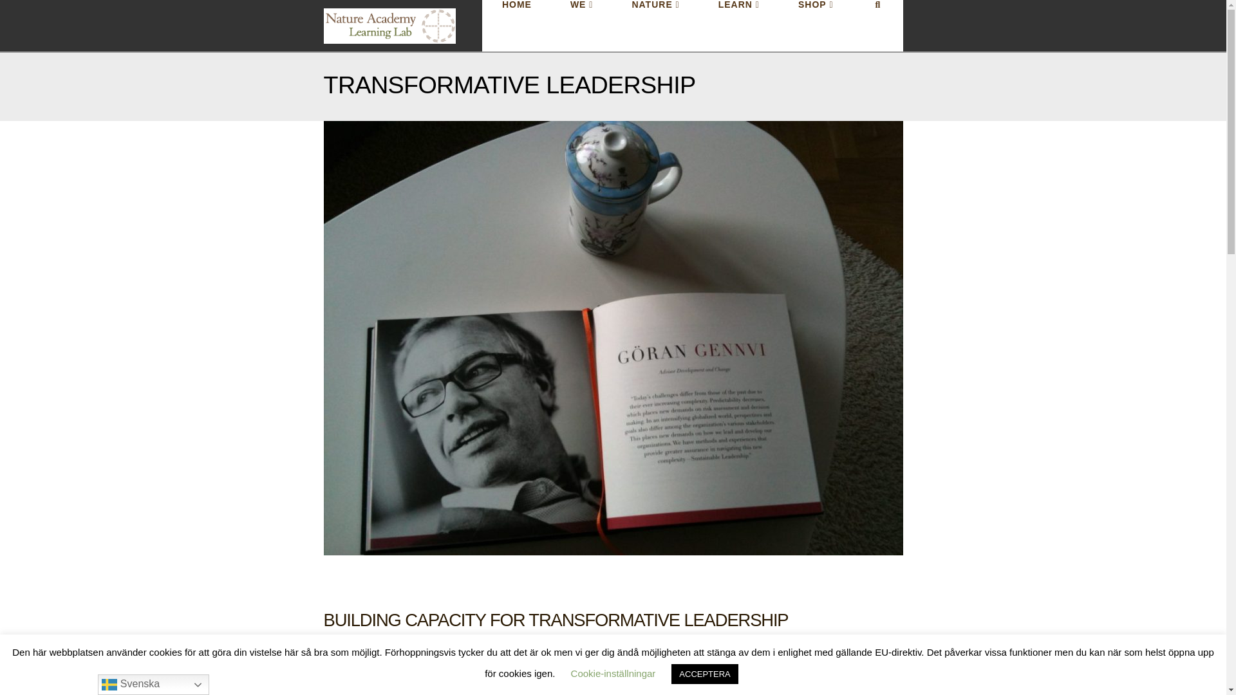 Image resolution: width=1236 pixels, height=695 pixels. I want to click on NATURE, so click(655, 26).